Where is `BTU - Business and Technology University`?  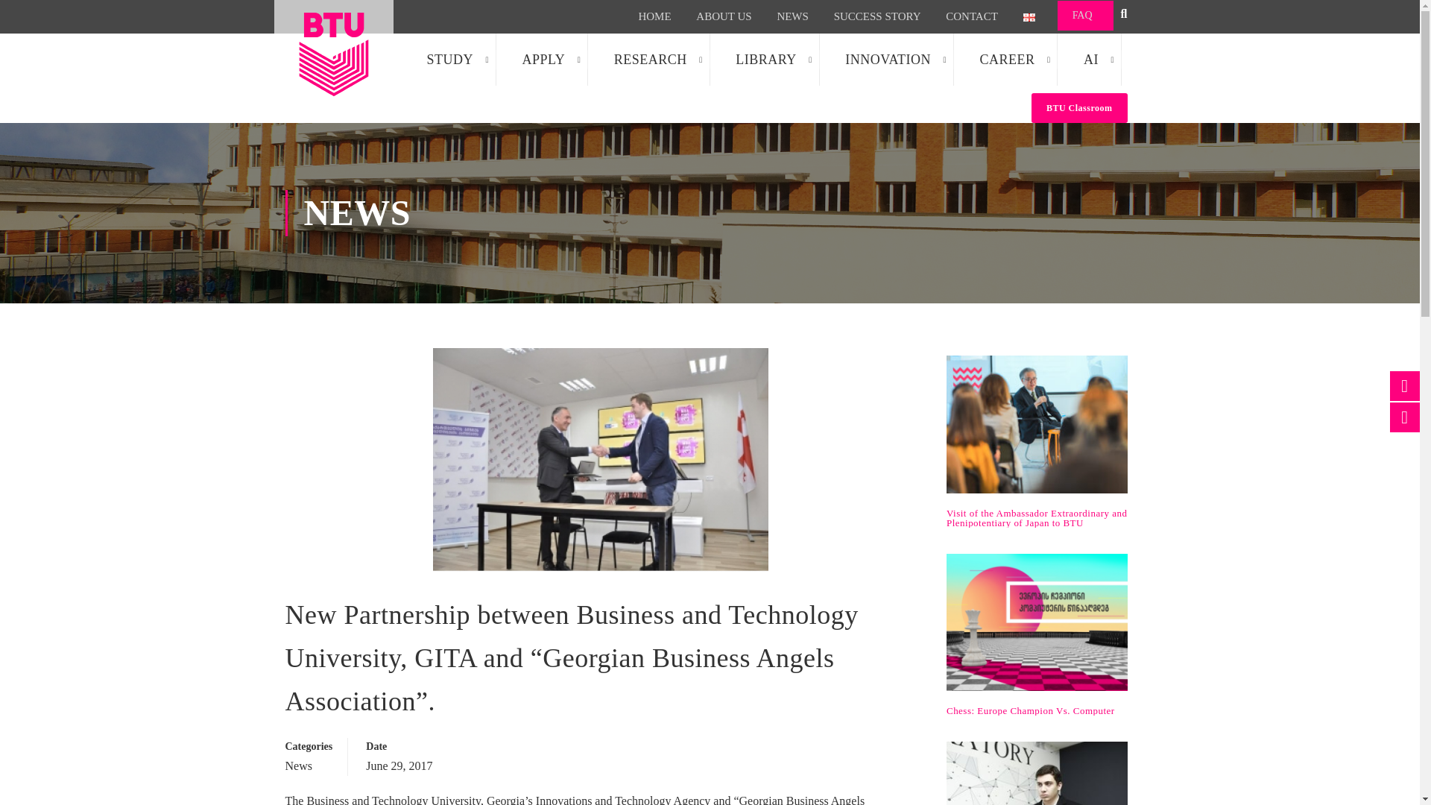 BTU - Business and Technology University is located at coordinates (334, 54).